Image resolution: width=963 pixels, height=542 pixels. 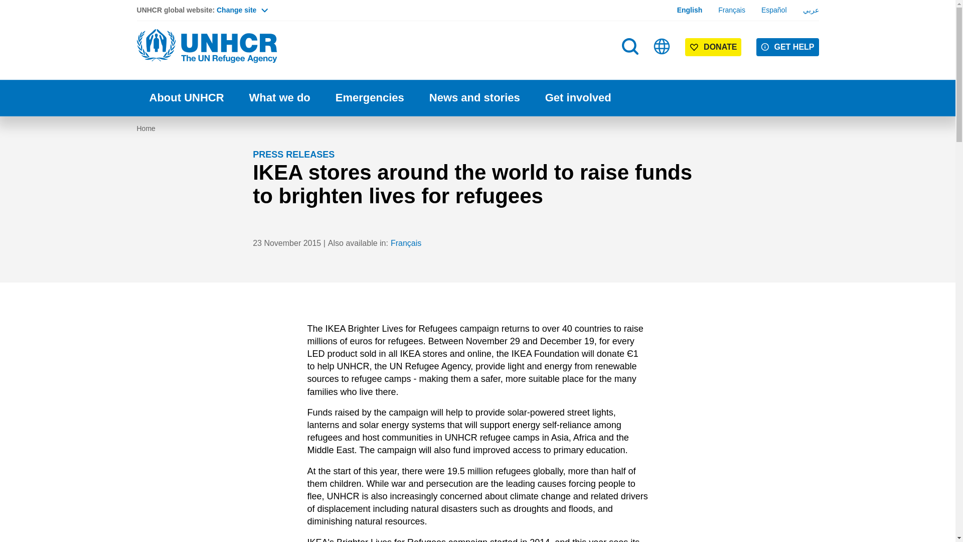 I want to click on Change site, so click(x=242, y=10).